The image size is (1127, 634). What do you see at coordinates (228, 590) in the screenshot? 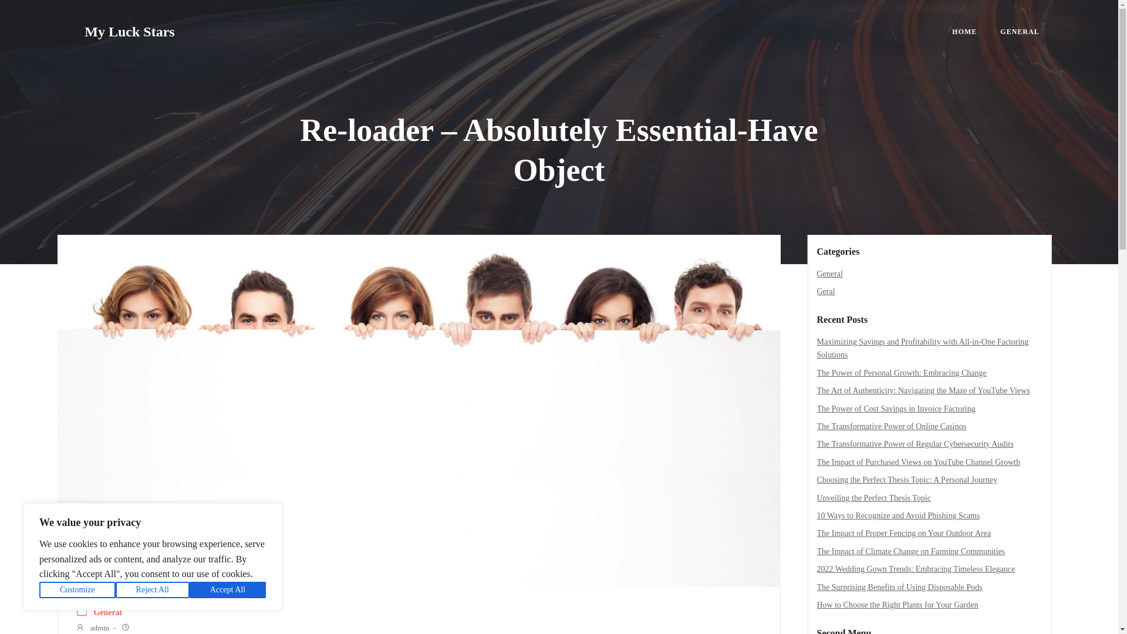
I see `Accept All` at bounding box center [228, 590].